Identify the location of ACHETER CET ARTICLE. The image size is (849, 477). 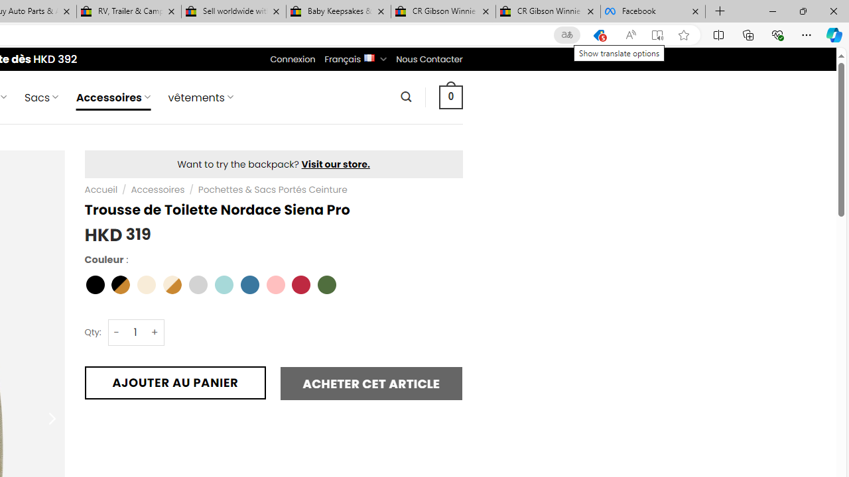
(371, 383).